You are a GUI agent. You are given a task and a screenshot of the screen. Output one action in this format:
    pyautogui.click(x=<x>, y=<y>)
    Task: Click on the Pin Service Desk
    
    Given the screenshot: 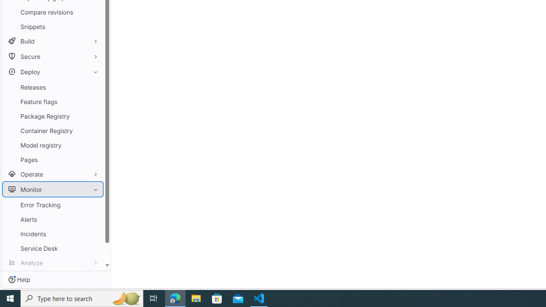 What is the action you would take?
    pyautogui.click(x=93, y=248)
    